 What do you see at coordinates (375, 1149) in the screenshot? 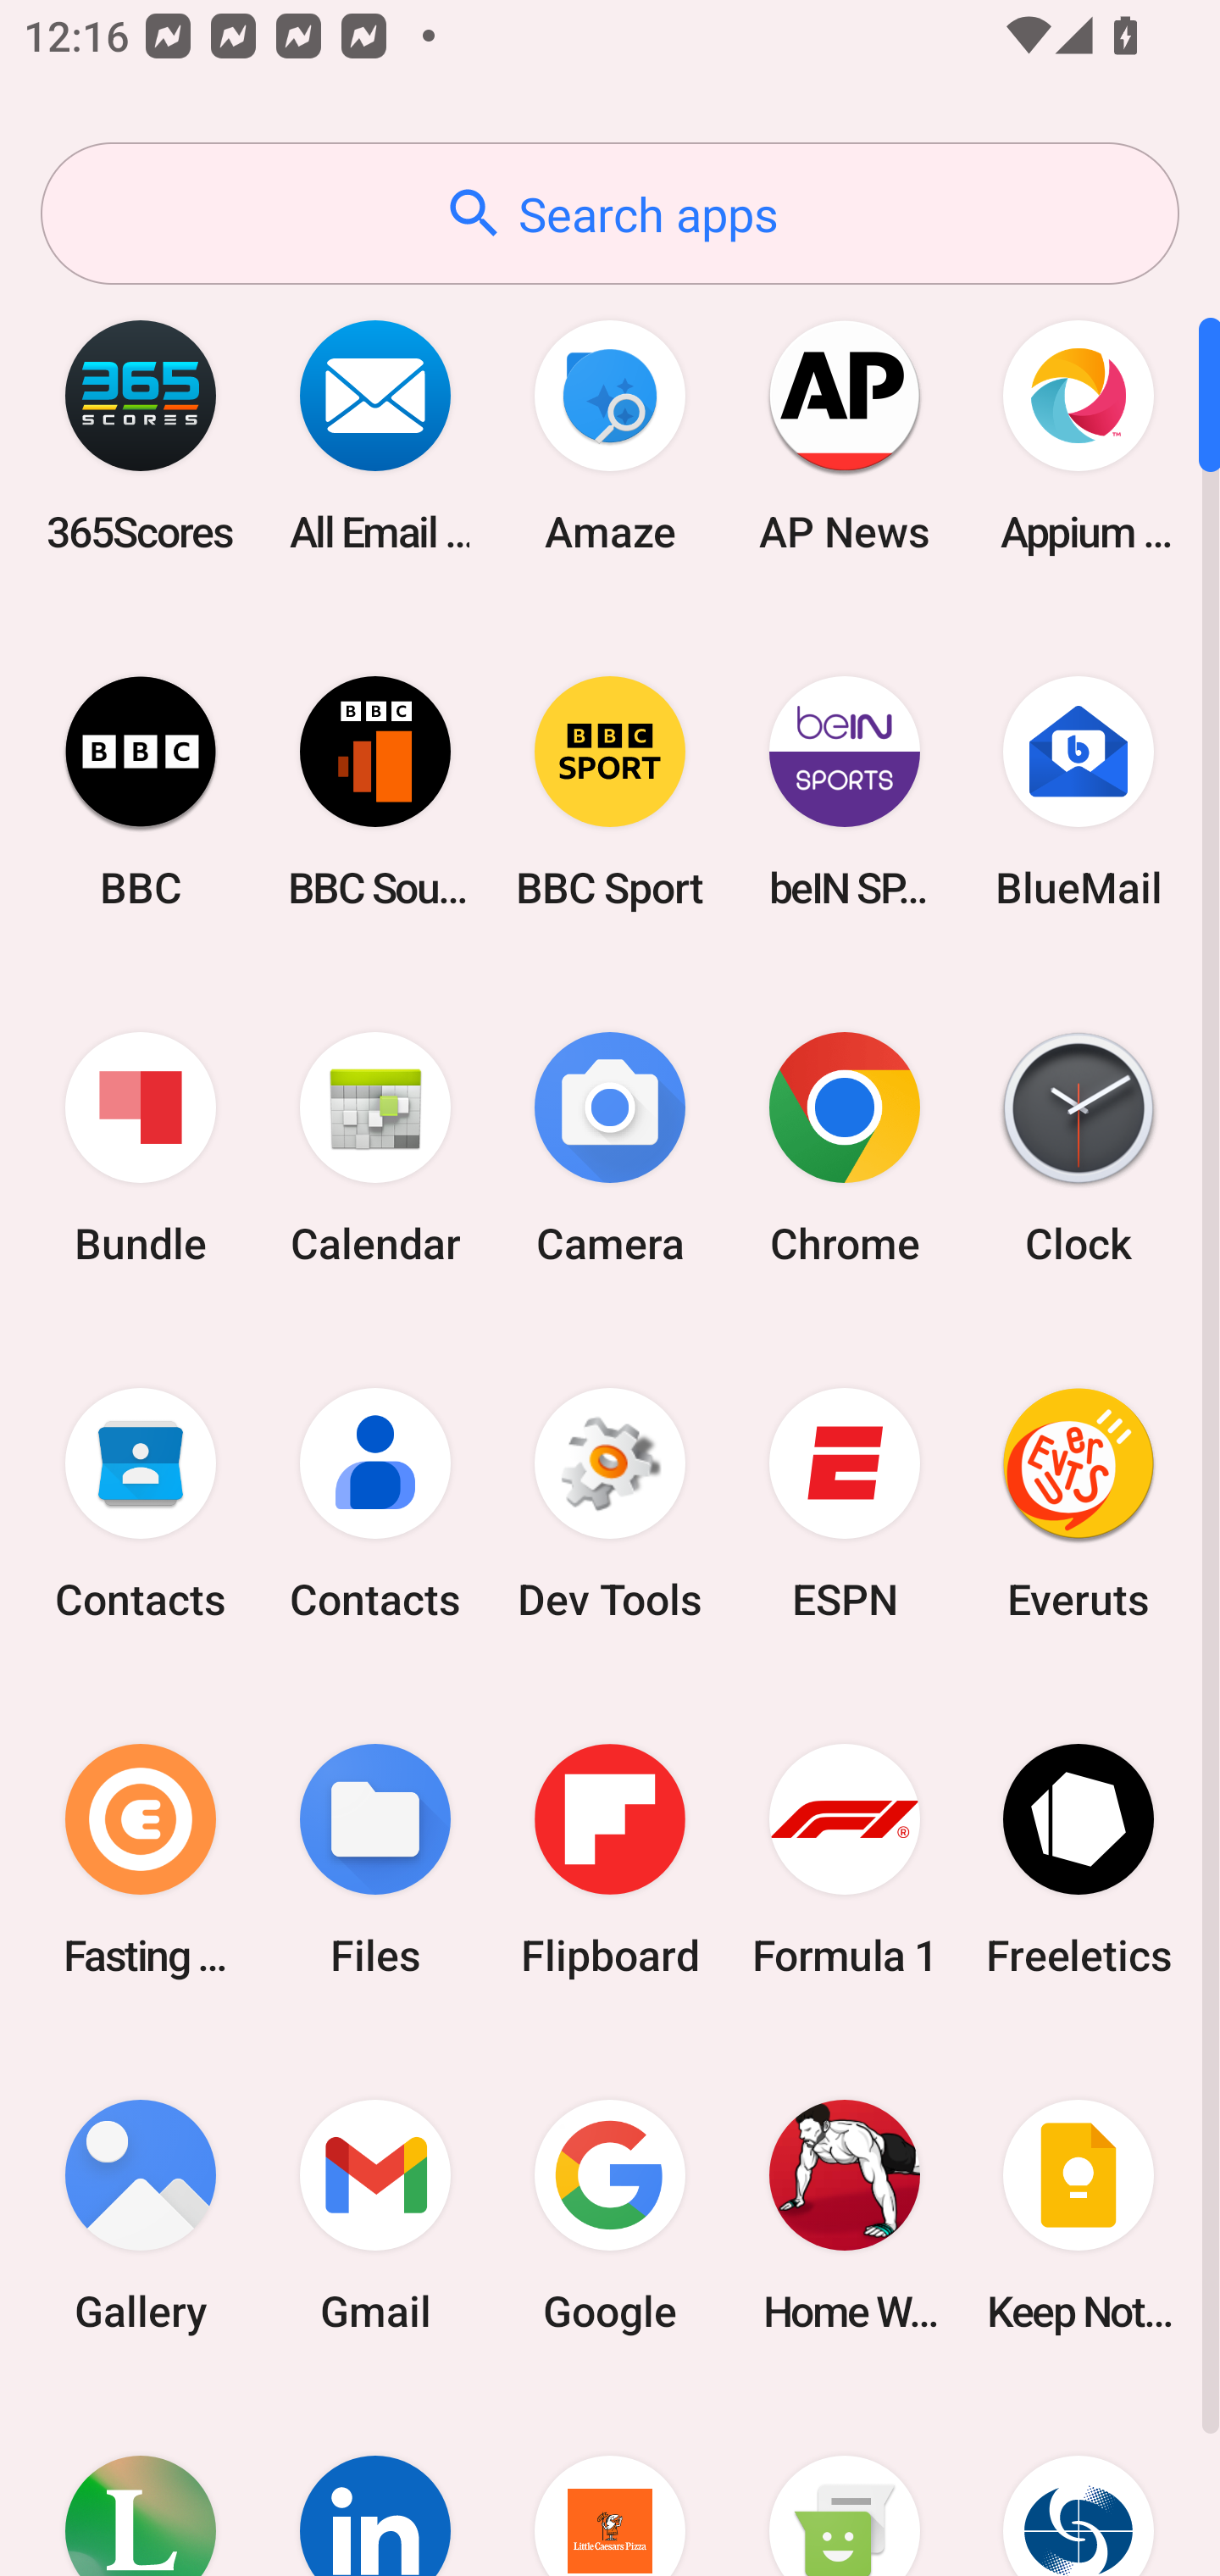
I see `Calendar` at bounding box center [375, 1149].